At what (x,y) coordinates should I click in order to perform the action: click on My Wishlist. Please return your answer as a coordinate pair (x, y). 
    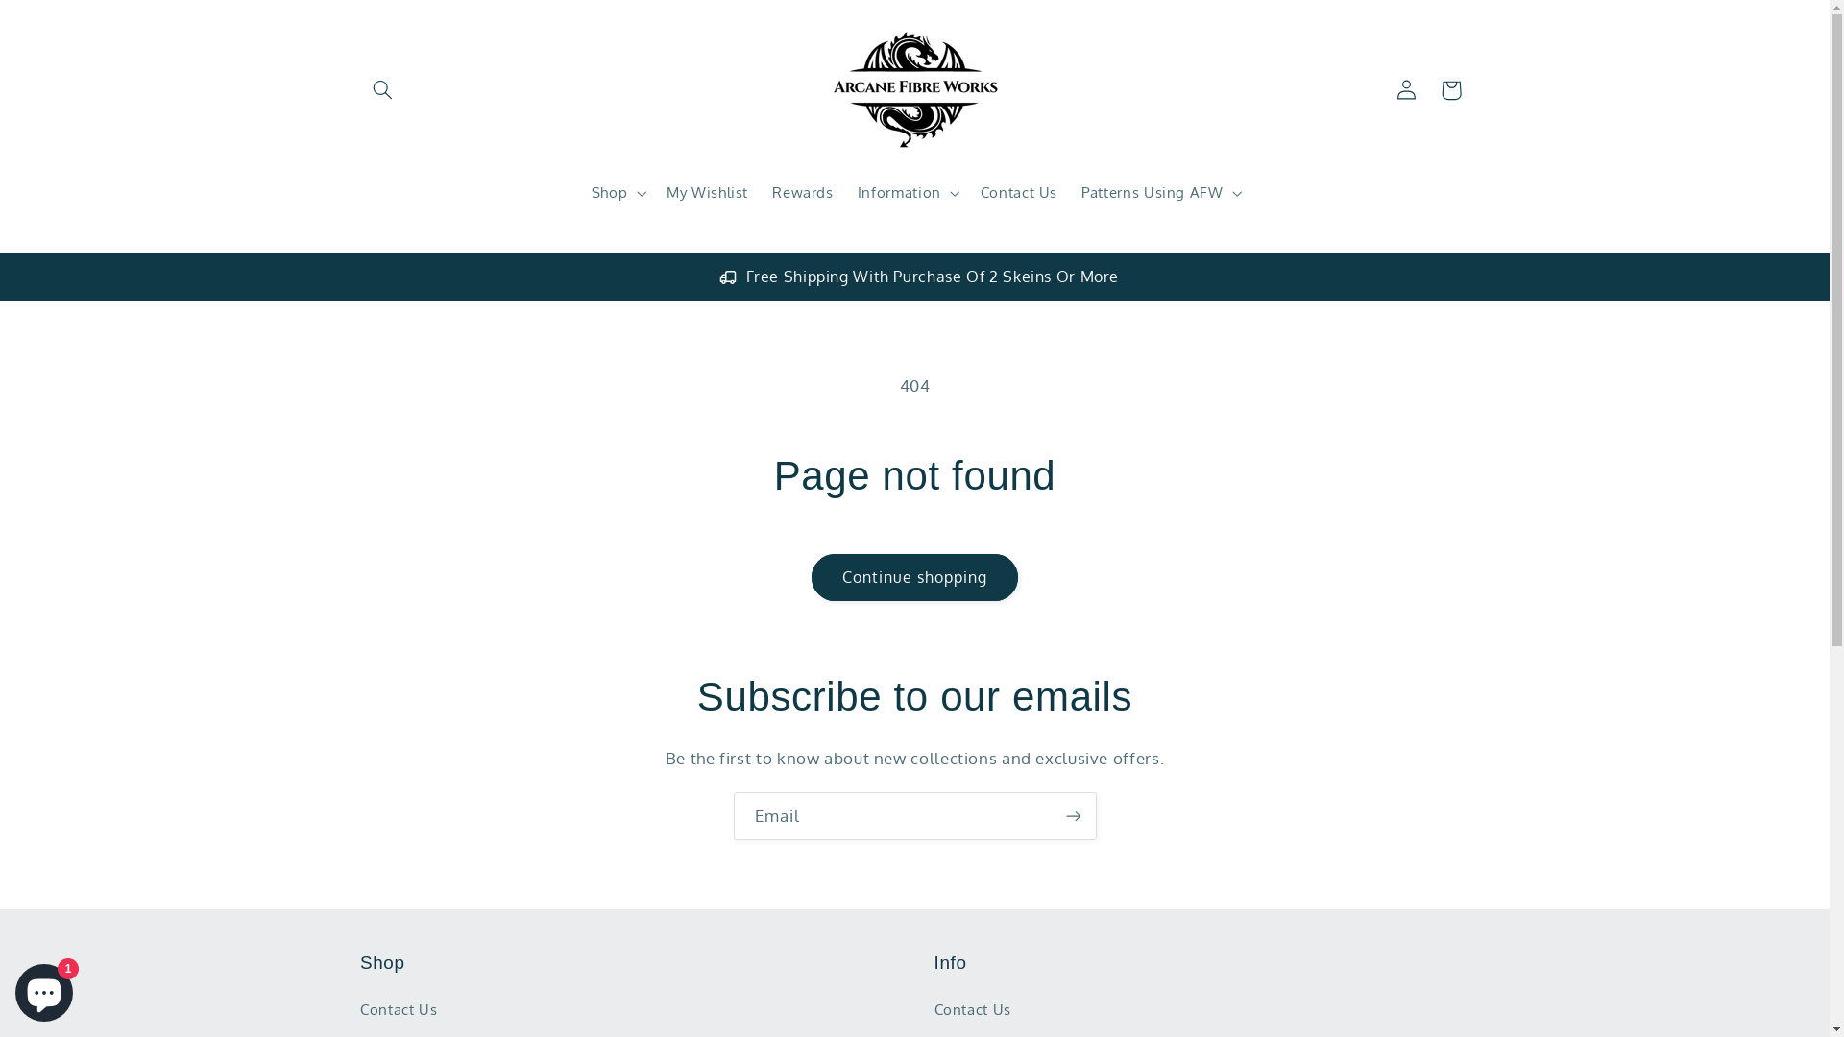
    Looking at the image, I should click on (708, 193).